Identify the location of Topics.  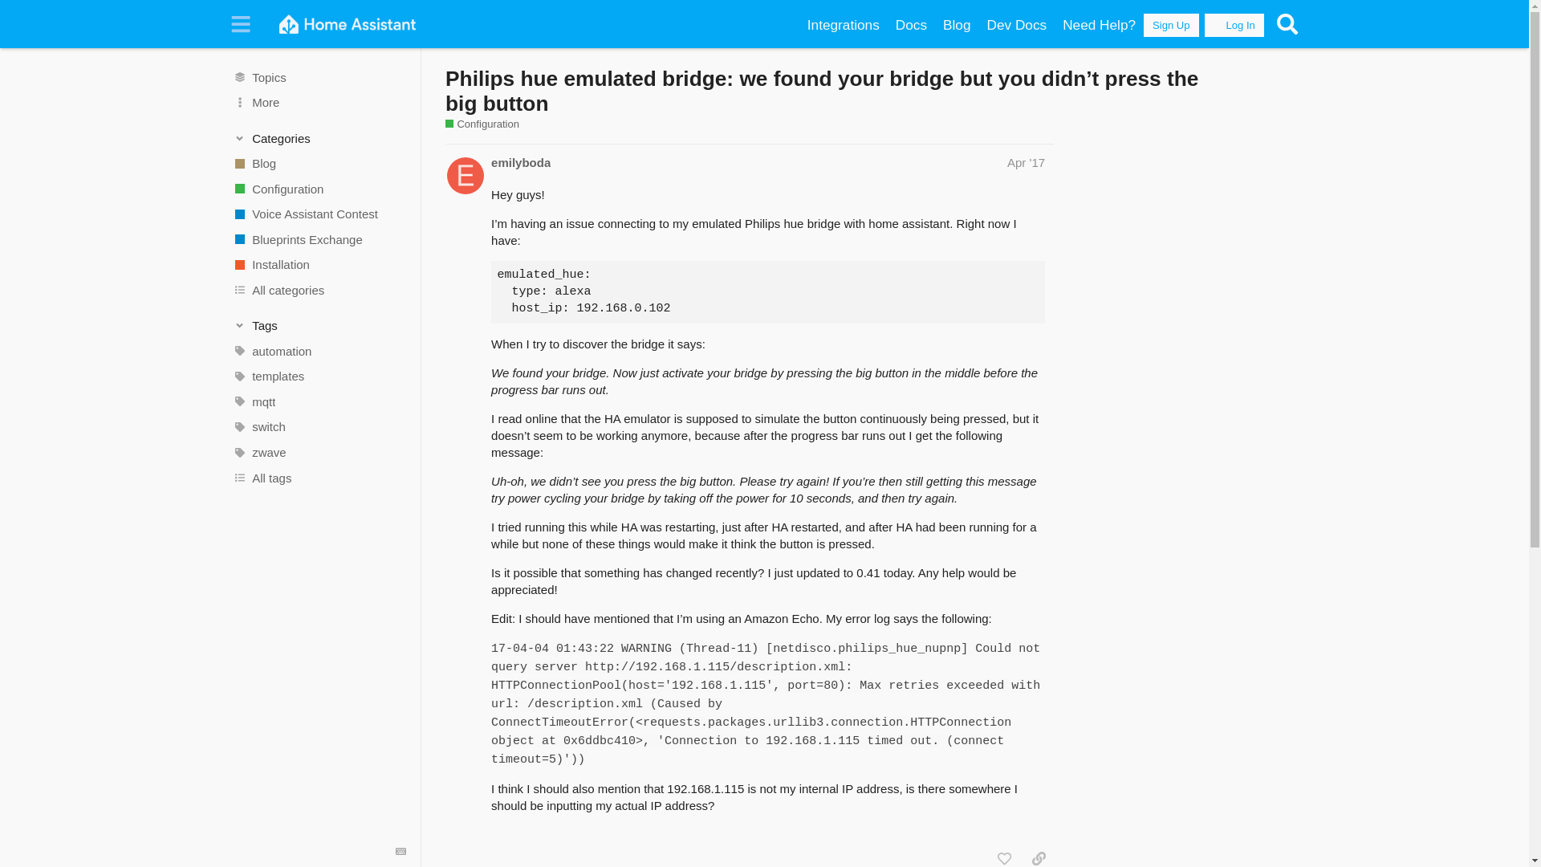
(319, 77).